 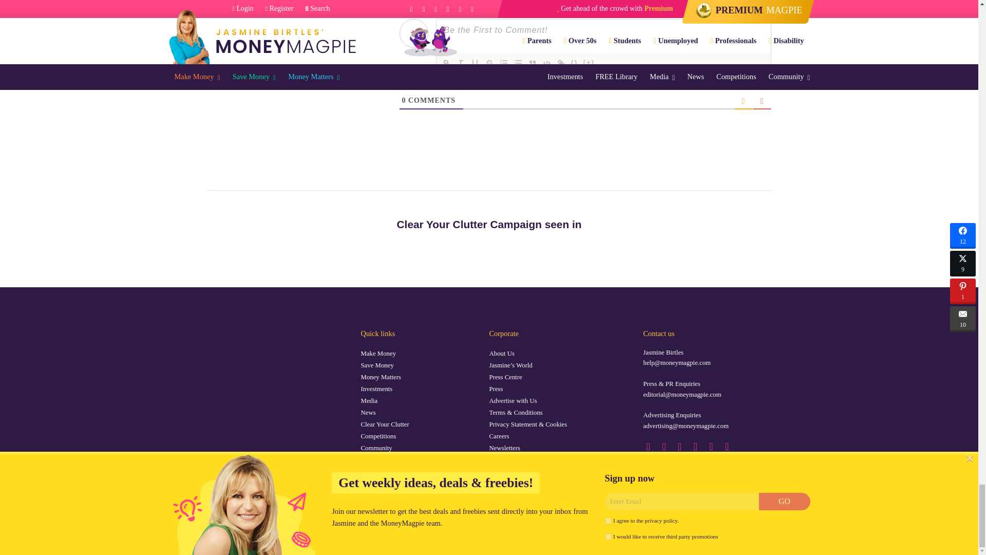 I want to click on Strike, so click(x=489, y=63).